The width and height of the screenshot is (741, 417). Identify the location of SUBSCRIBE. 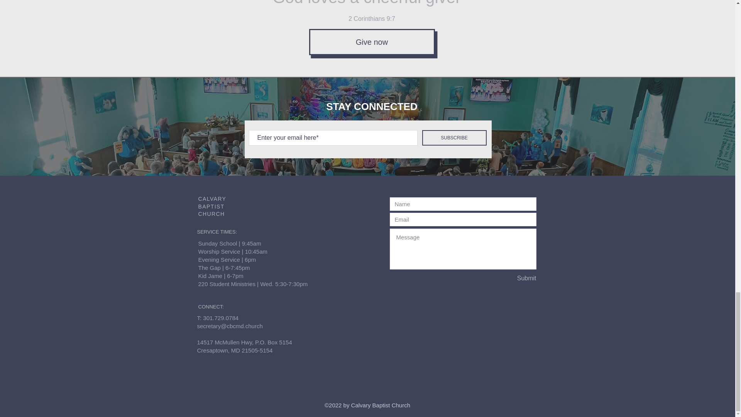
(455, 137).